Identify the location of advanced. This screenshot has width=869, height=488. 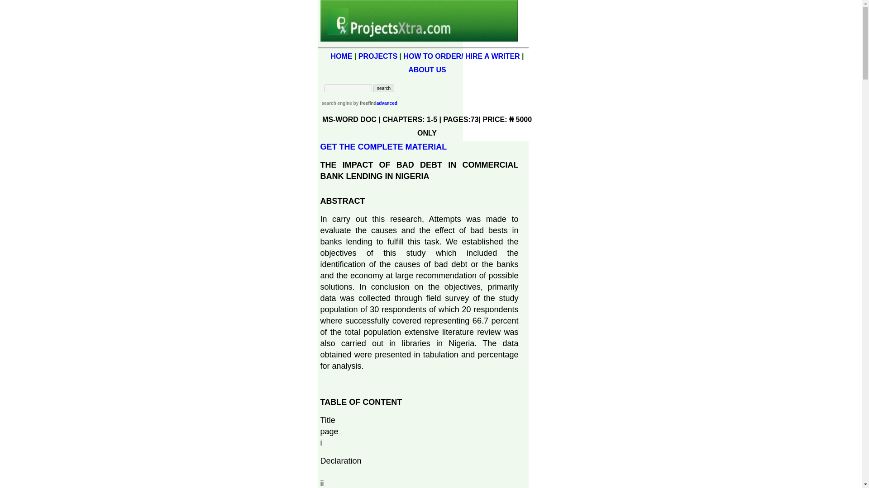
(387, 103).